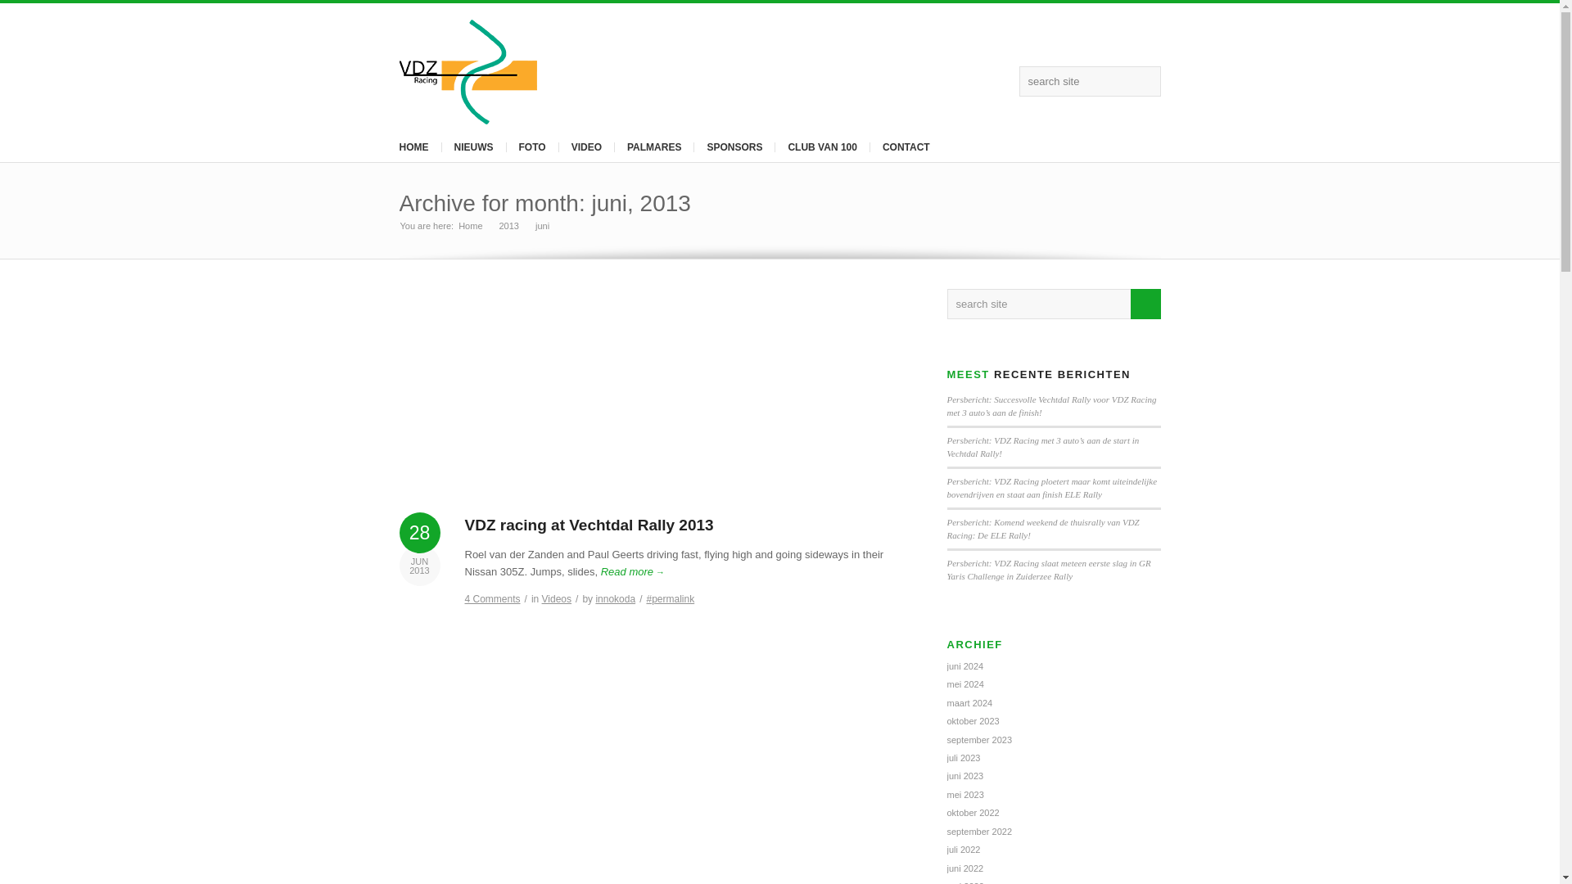 The image size is (1572, 884). What do you see at coordinates (822, 147) in the screenshot?
I see `CLUB VAN 100` at bounding box center [822, 147].